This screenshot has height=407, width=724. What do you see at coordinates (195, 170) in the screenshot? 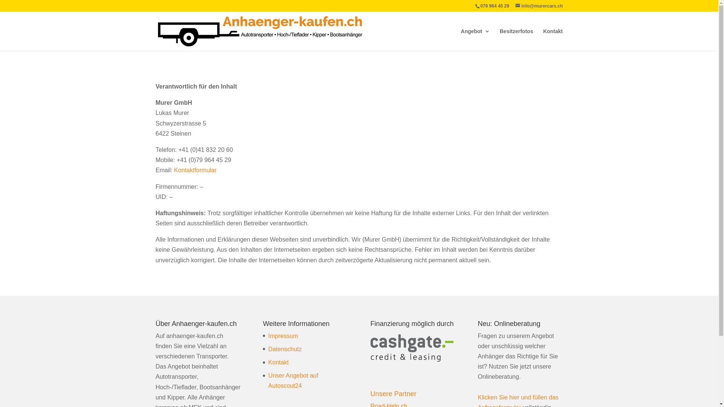
I see `Kontaktformular` at bounding box center [195, 170].